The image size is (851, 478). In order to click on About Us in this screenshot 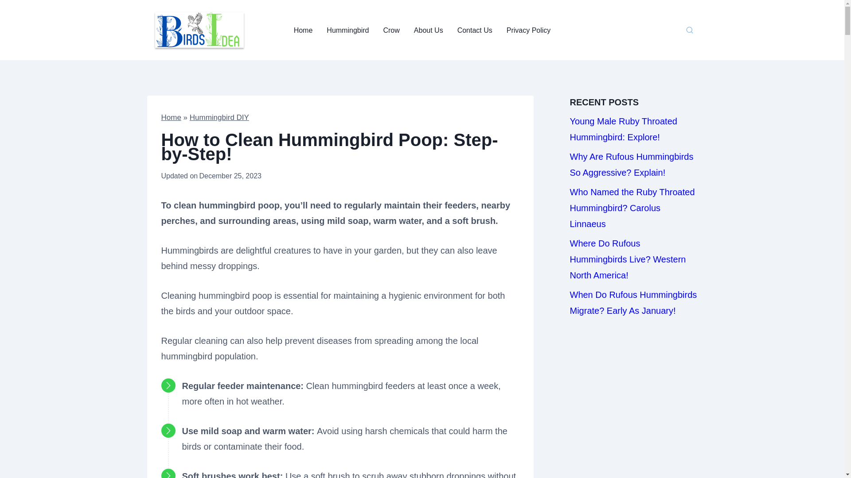, I will do `click(428, 30)`.